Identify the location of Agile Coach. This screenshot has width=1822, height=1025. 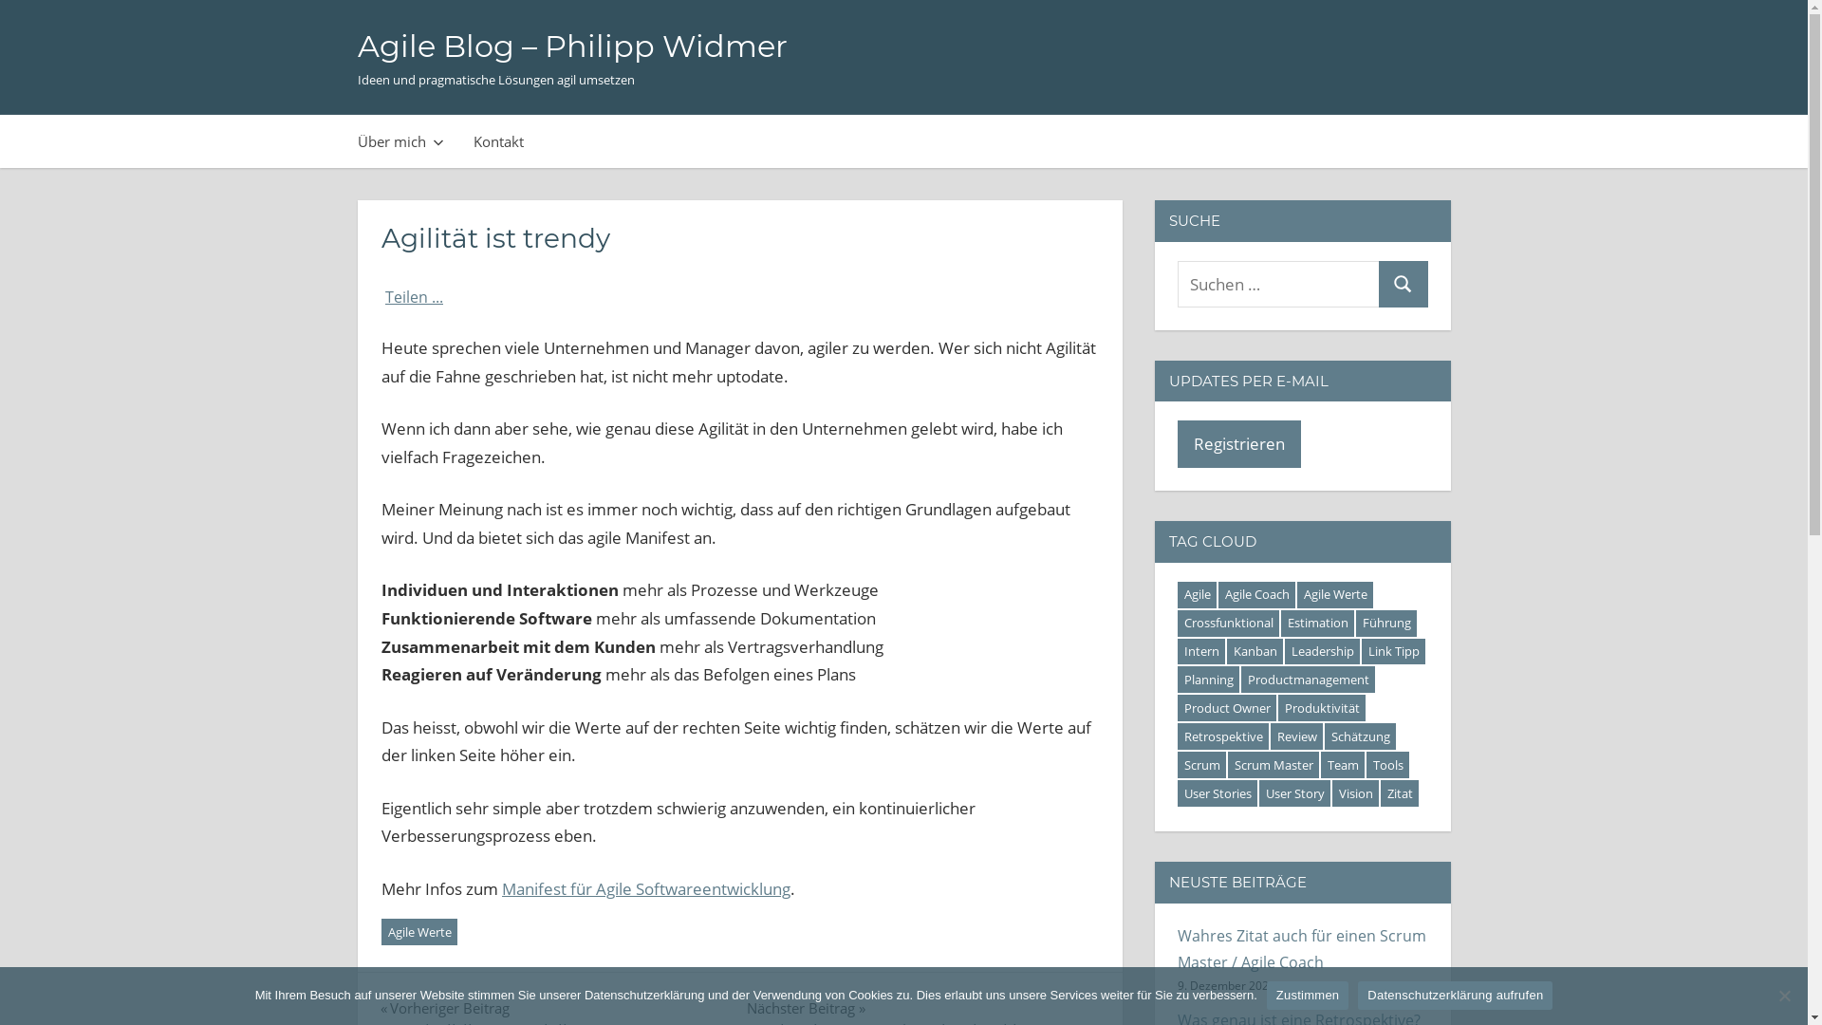
(1256, 594).